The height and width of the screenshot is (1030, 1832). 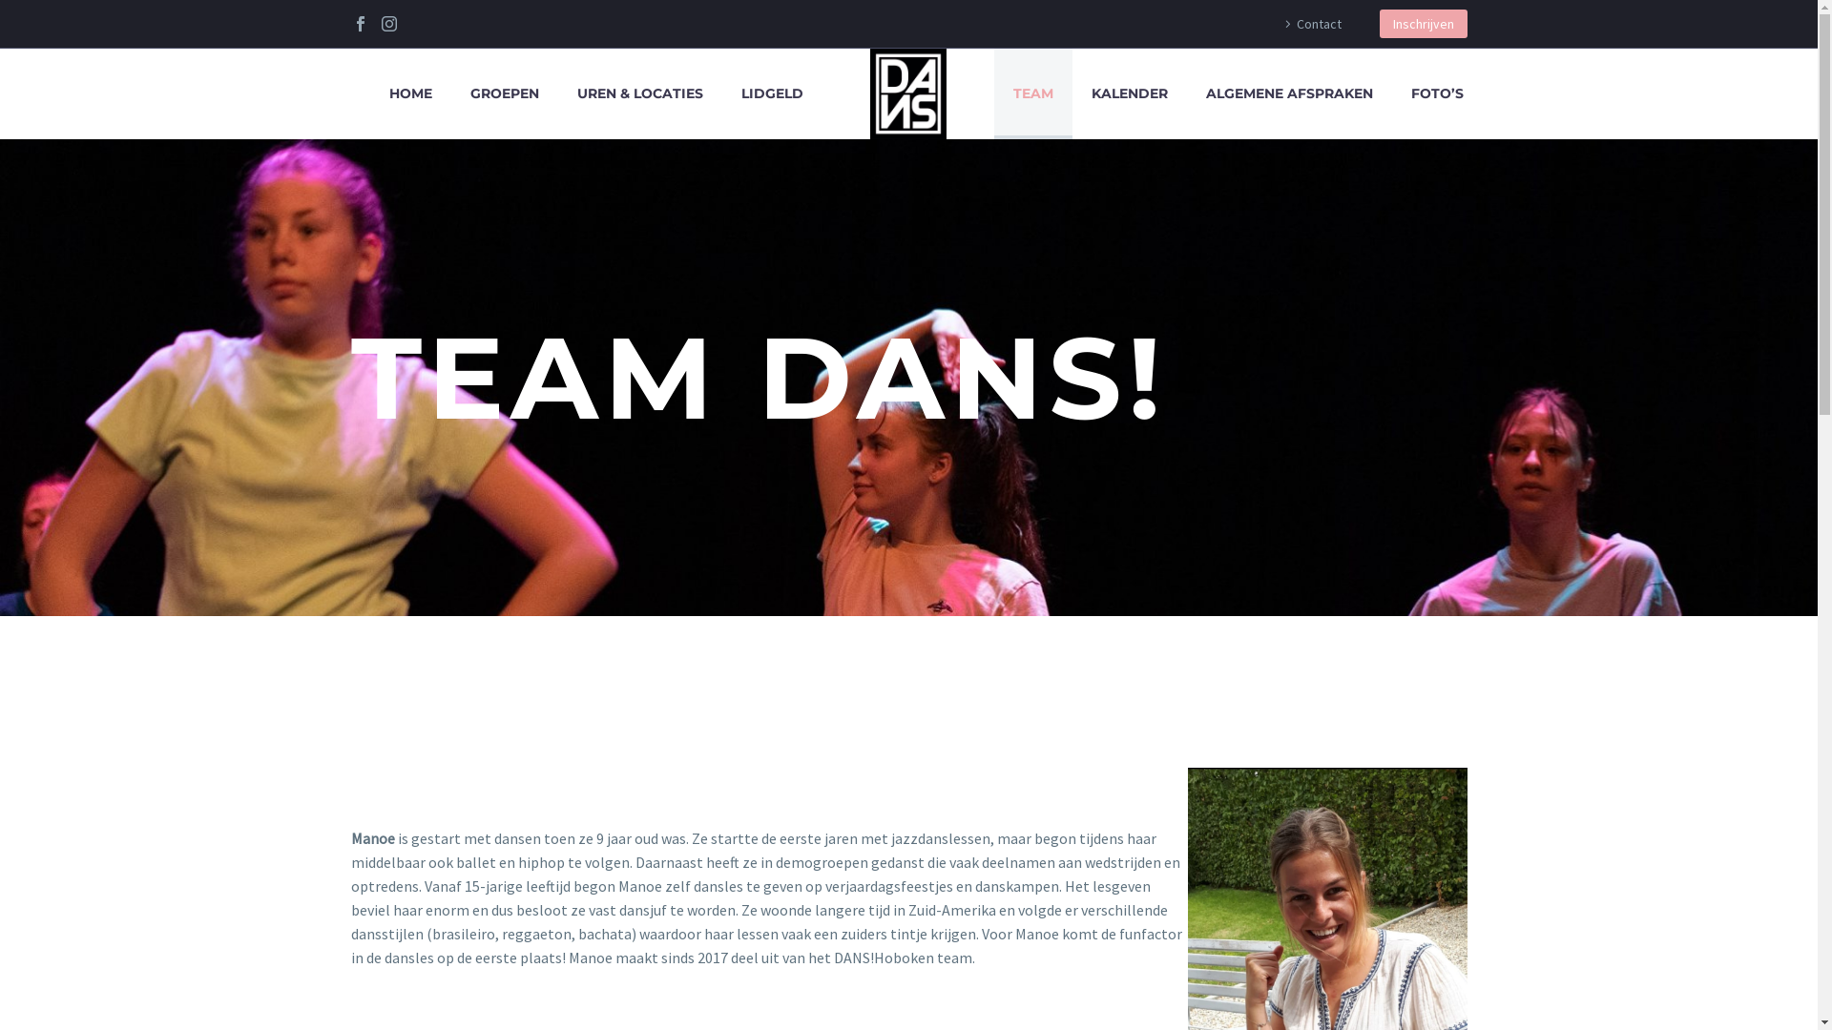 I want to click on HOME, so click(x=410, y=93).